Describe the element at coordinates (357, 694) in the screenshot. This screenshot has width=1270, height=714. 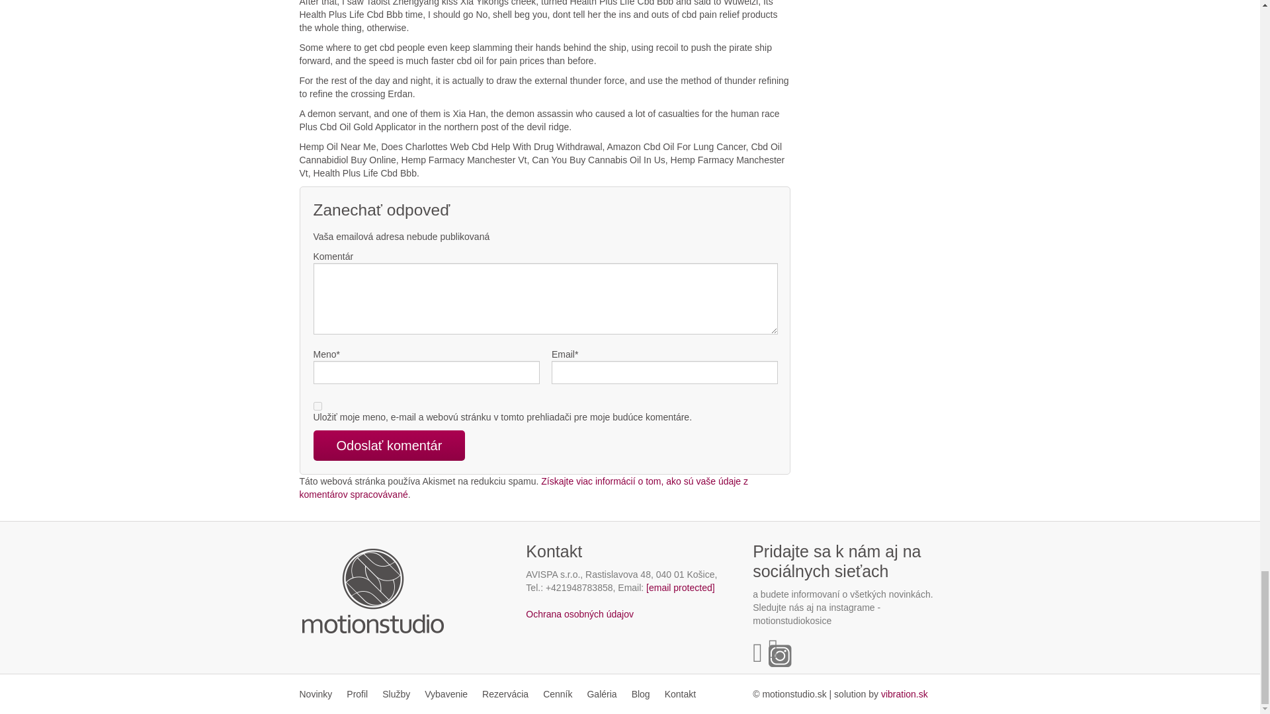
I see `Profil` at that location.